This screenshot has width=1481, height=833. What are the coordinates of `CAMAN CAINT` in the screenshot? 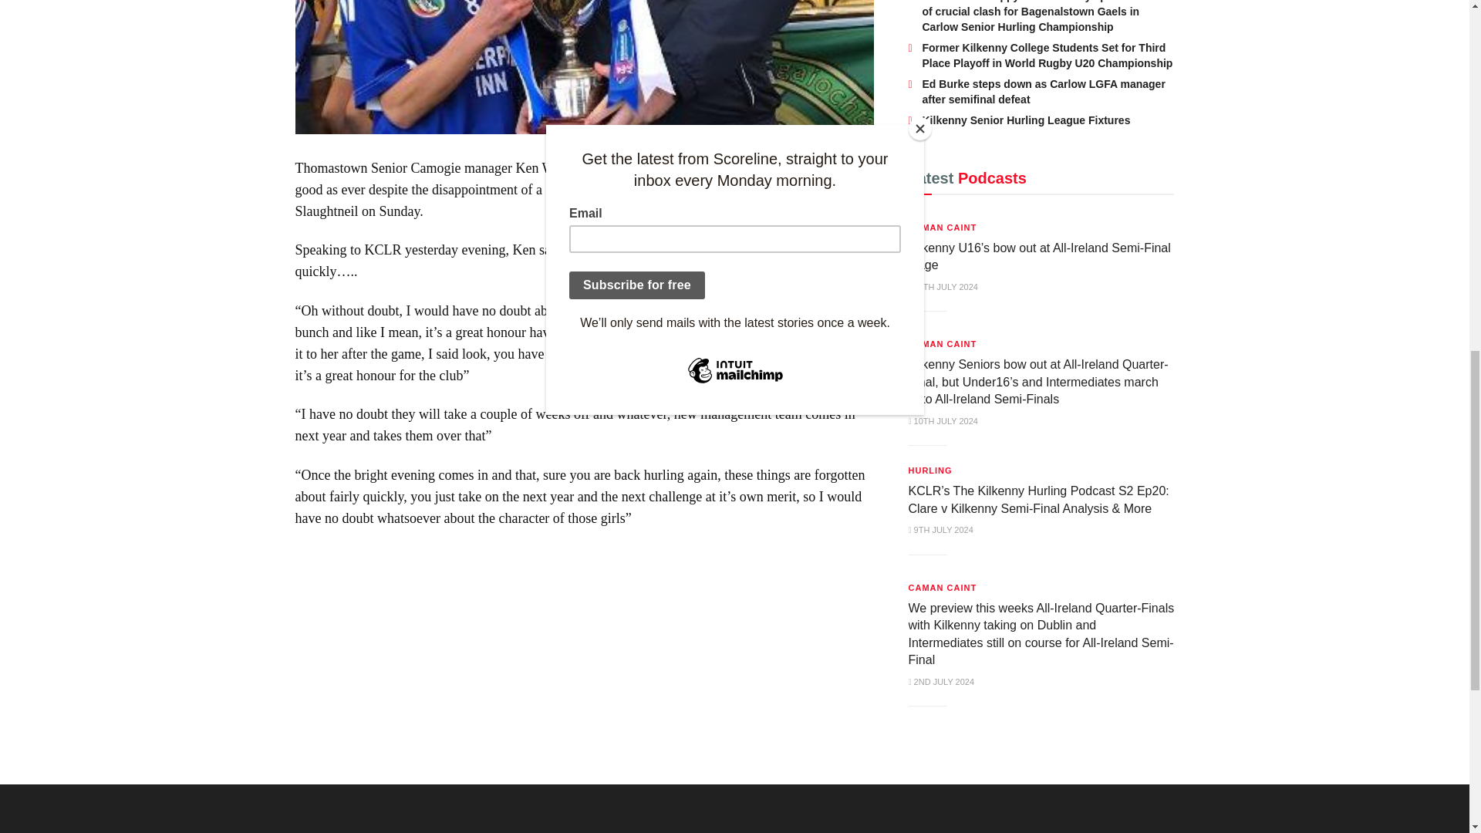 It's located at (943, 344).